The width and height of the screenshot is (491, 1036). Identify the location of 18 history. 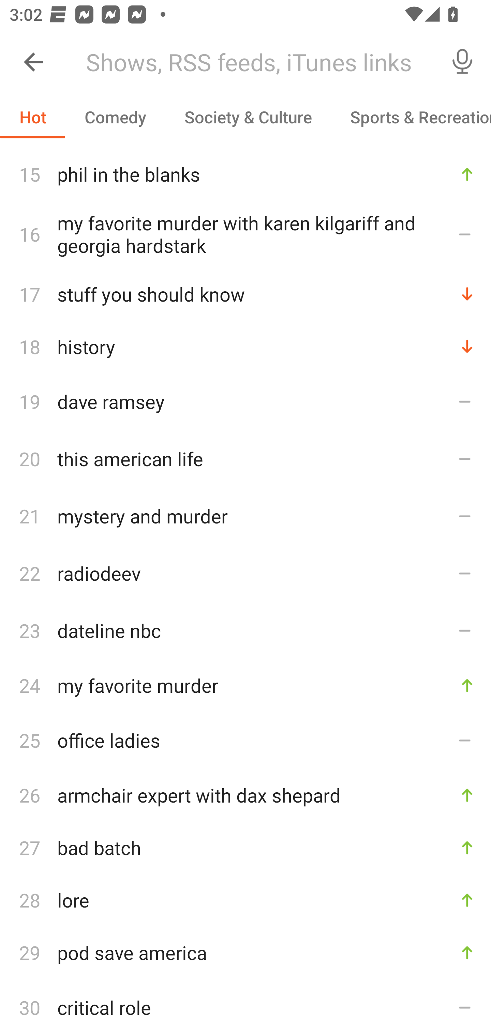
(245, 346).